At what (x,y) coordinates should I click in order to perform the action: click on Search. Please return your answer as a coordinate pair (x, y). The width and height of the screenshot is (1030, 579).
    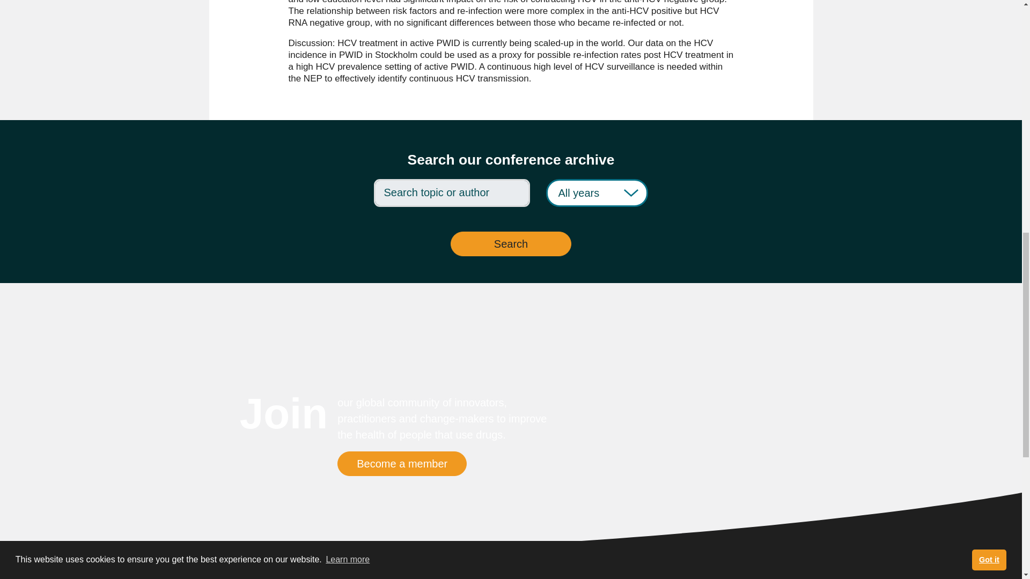
    Looking at the image, I should click on (511, 244).